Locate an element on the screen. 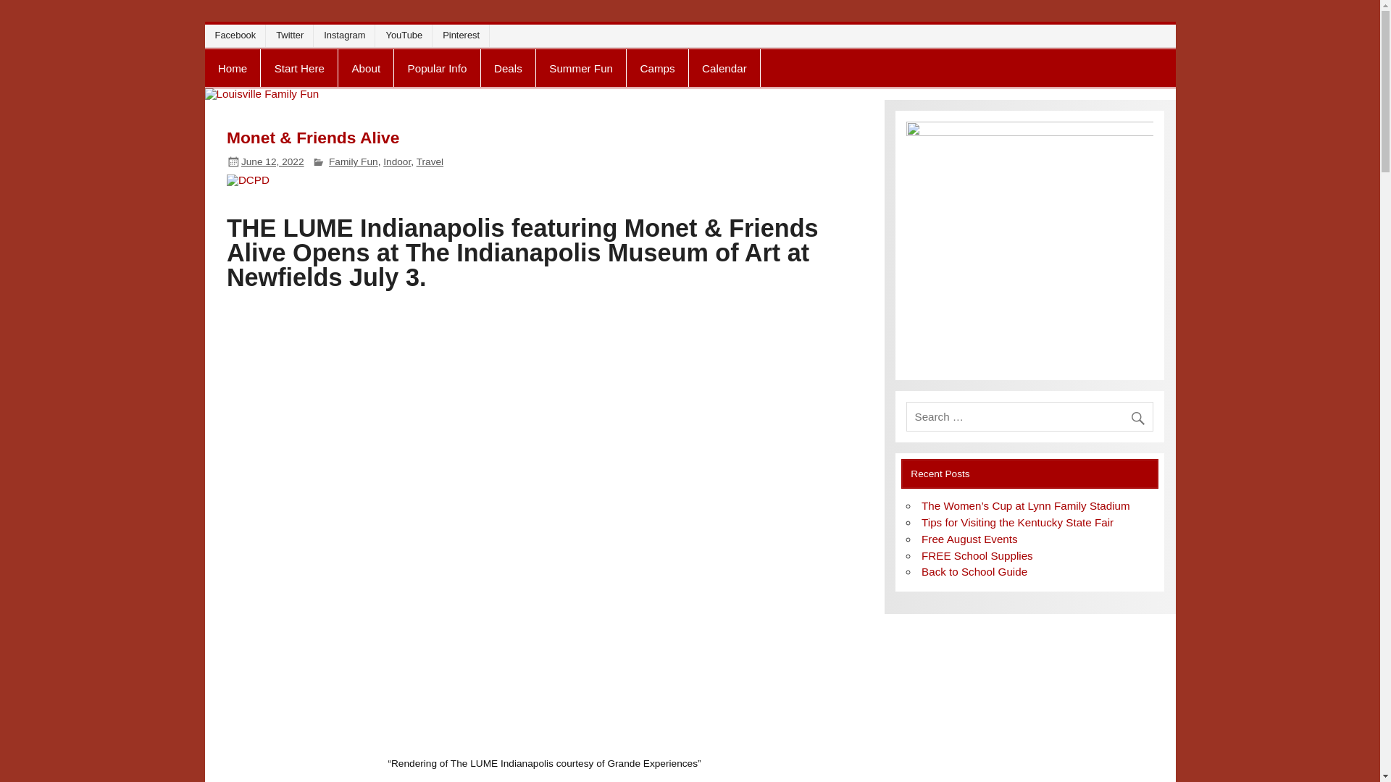 This screenshot has width=1391, height=782. About is located at coordinates (365, 68).